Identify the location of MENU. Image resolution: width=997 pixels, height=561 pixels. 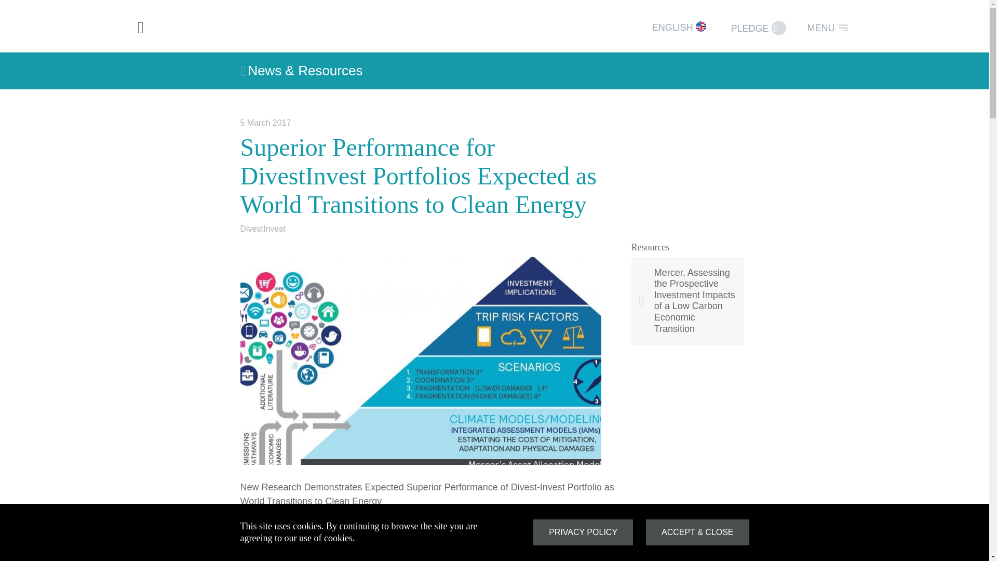
(827, 28).